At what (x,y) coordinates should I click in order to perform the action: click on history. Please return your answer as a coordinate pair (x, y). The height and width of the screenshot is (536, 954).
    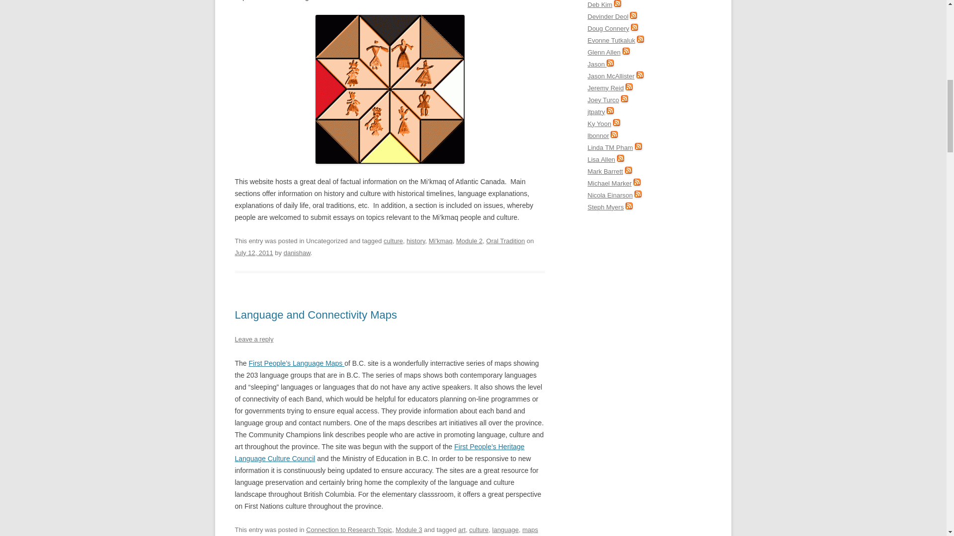
    Looking at the image, I should click on (415, 241).